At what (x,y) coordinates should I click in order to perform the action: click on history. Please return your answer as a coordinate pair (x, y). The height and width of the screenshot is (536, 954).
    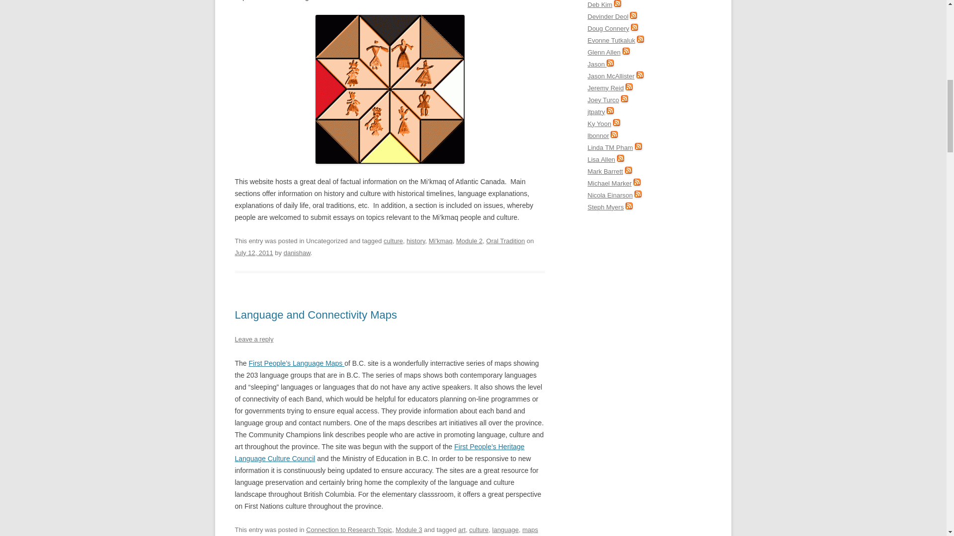
    Looking at the image, I should click on (415, 241).